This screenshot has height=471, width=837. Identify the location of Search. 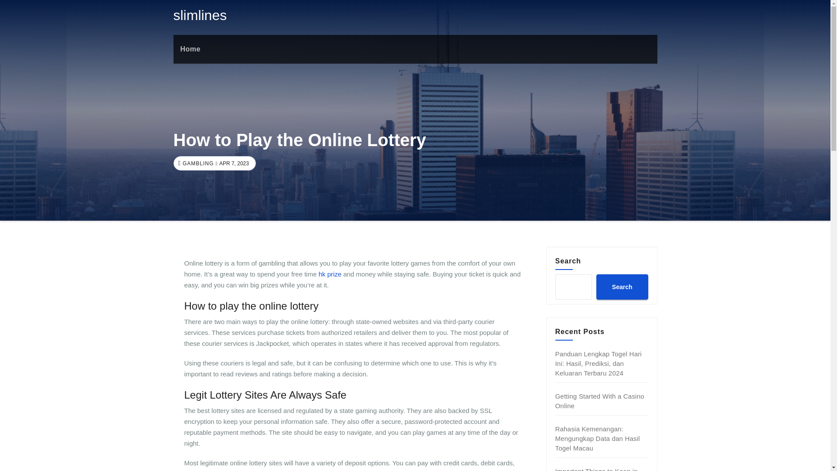
(622, 287).